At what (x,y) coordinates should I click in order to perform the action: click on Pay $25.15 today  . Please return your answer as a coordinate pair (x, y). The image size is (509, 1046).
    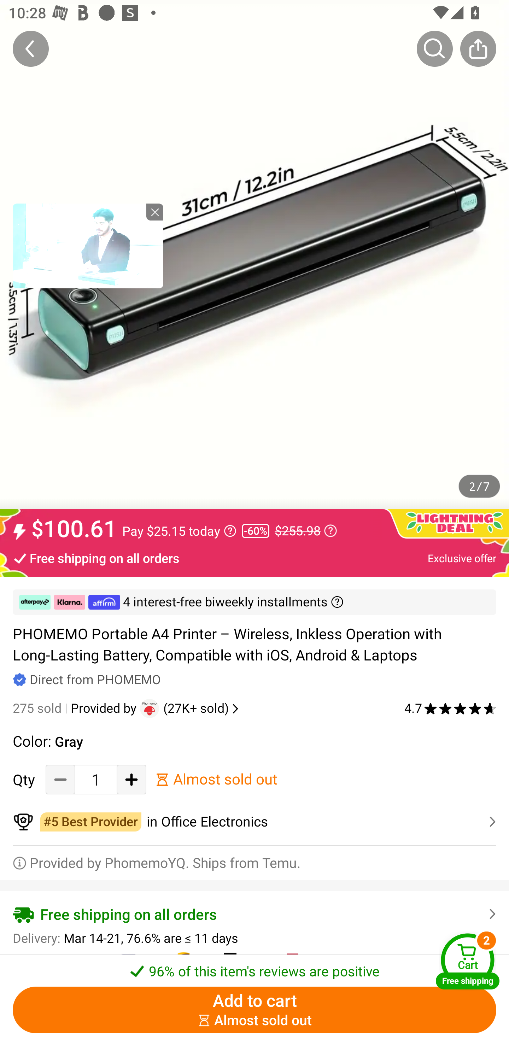
    Looking at the image, I should click on (179, 531).